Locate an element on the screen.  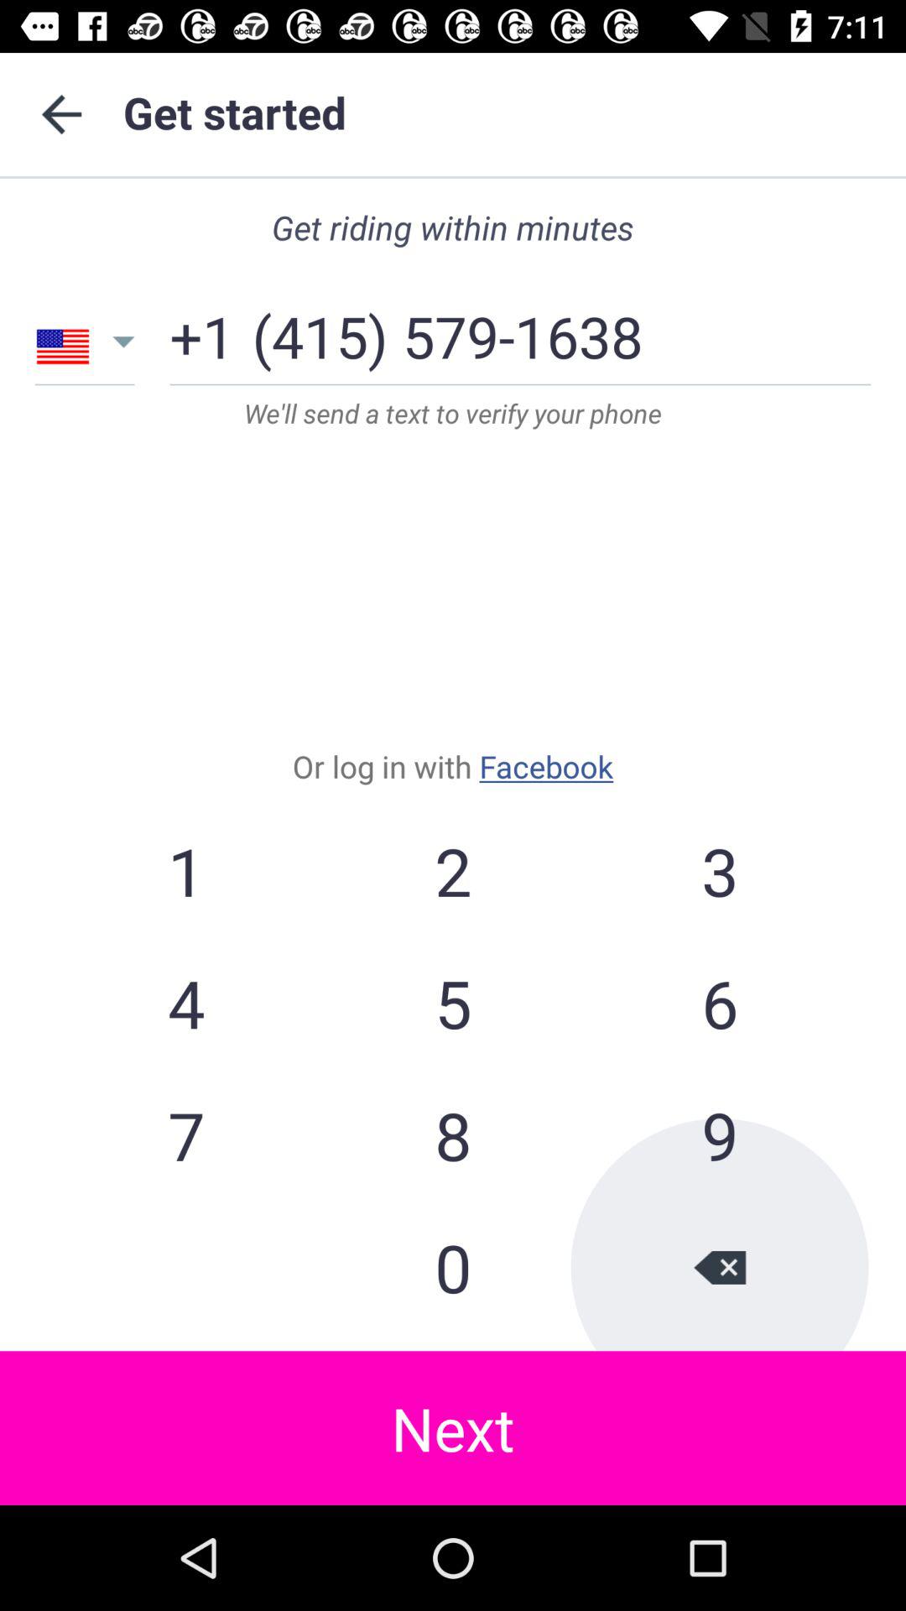
scroll until the (415) 579-1638 is located at coordinates (447, 331).